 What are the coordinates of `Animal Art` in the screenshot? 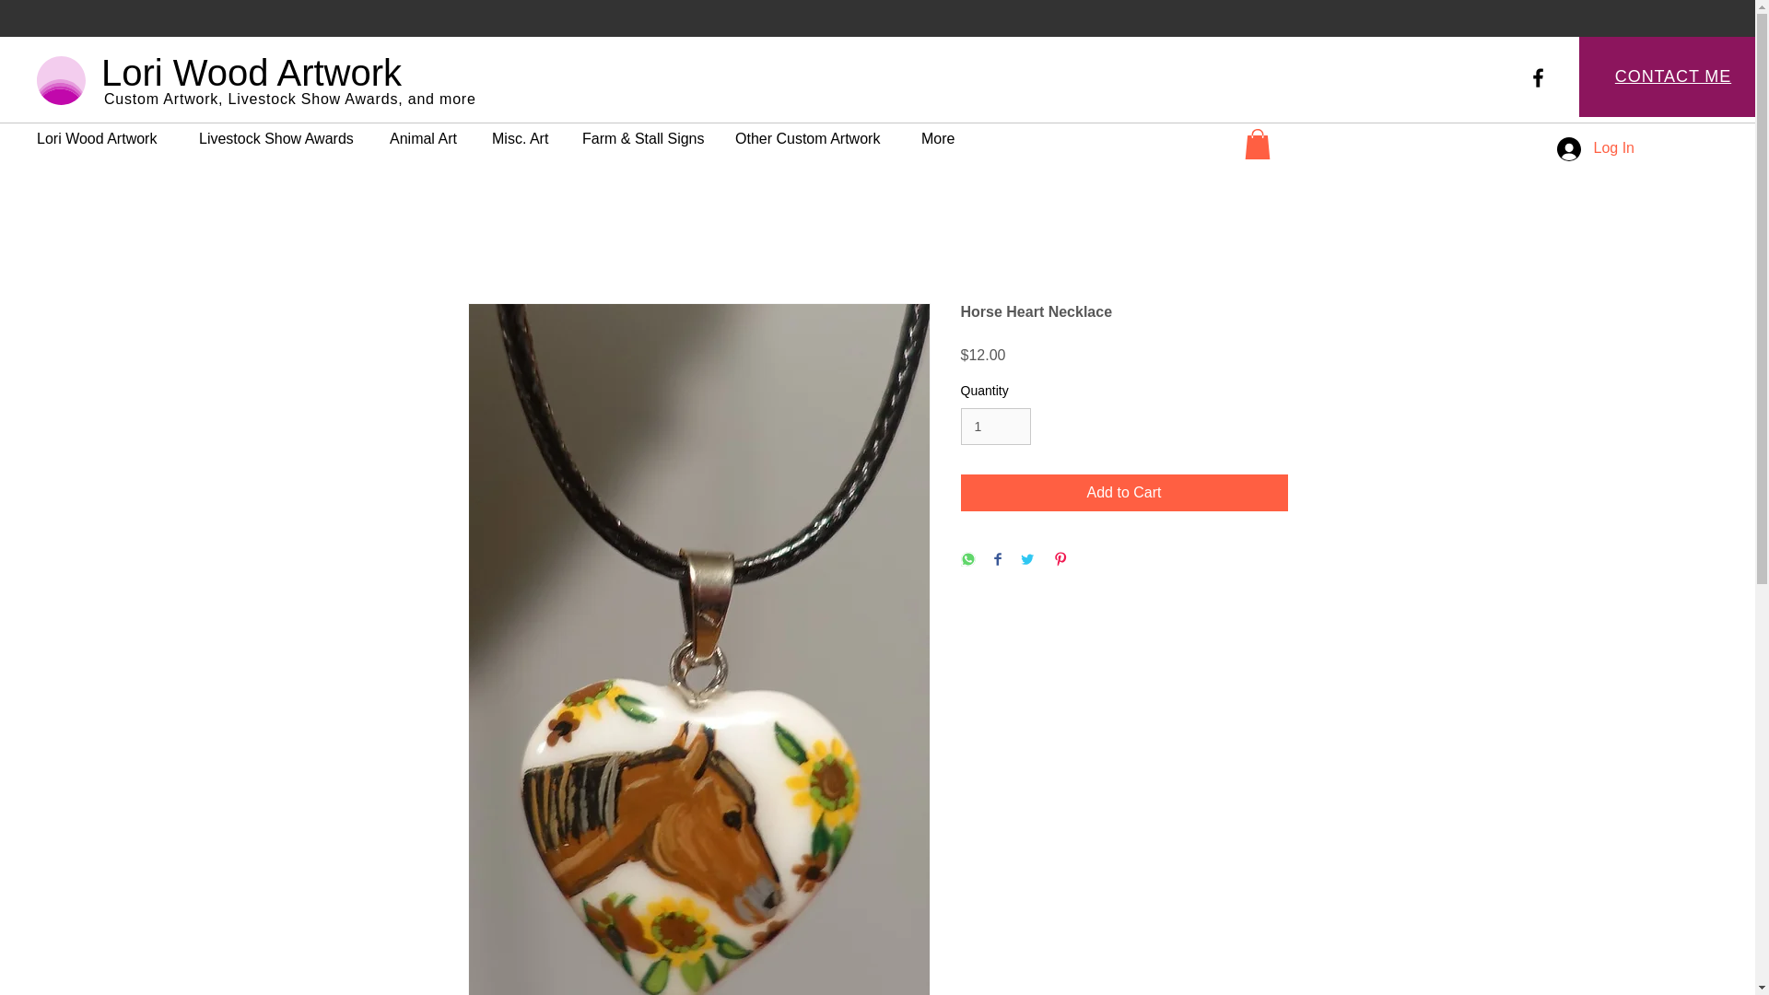 It's located at (426, 131).